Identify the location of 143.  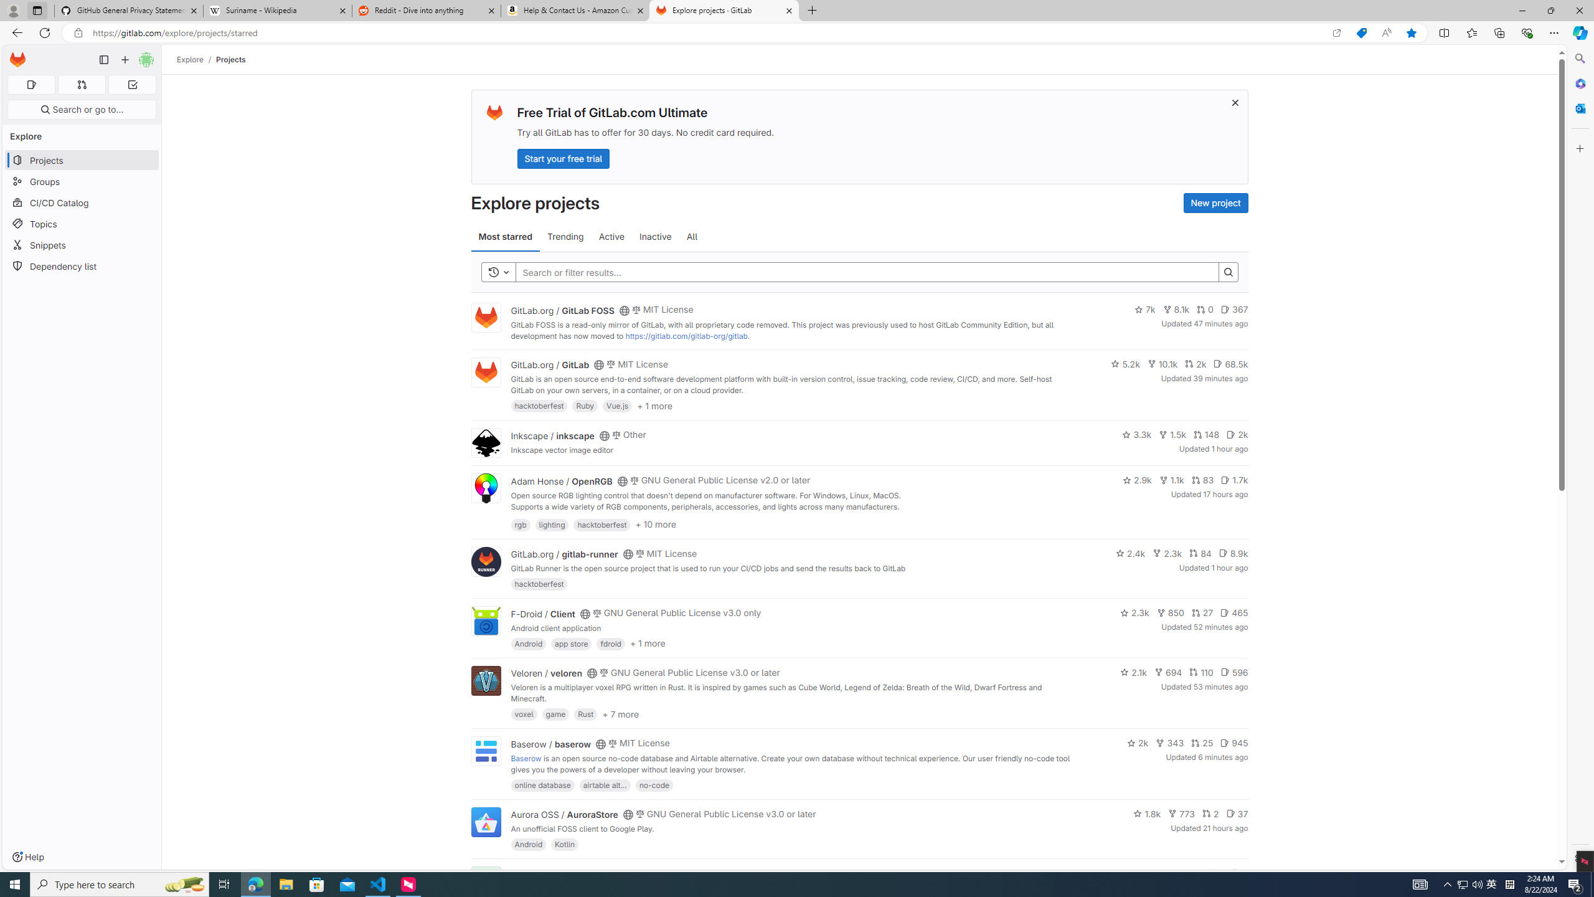
(1189, 873).